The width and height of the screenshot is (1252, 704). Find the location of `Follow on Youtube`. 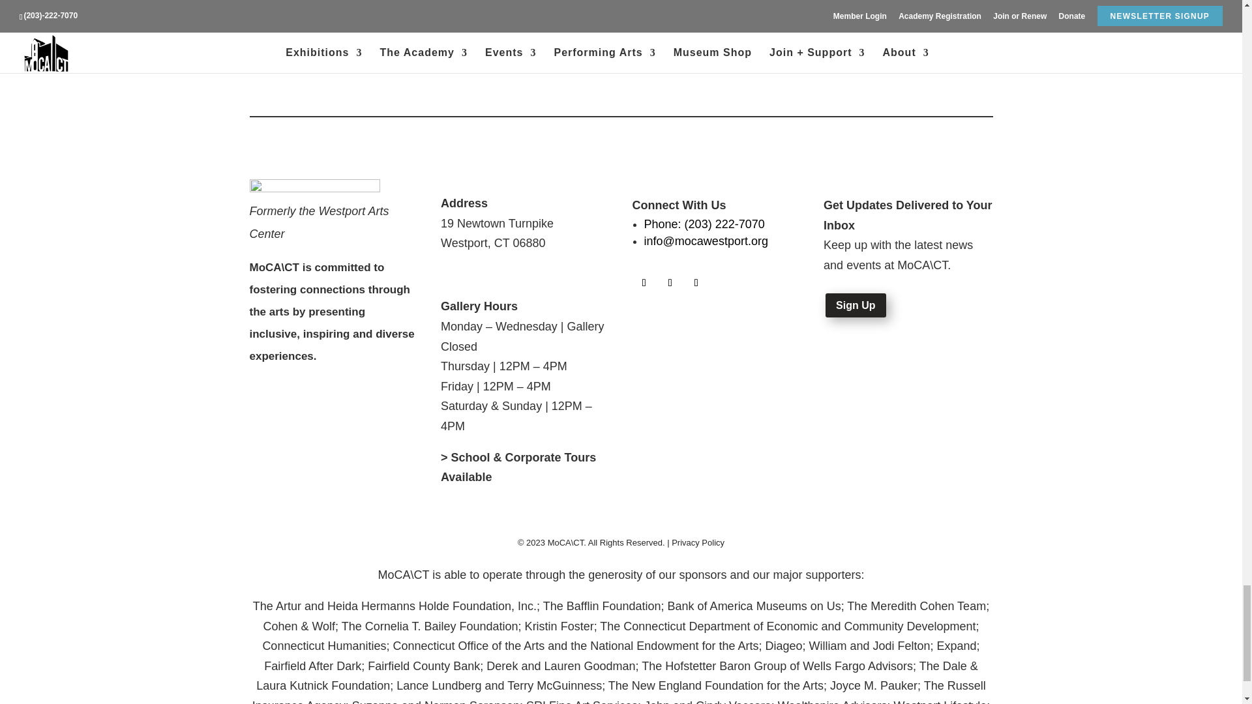

Follow on Youtube is located at coordinates (696, 283).